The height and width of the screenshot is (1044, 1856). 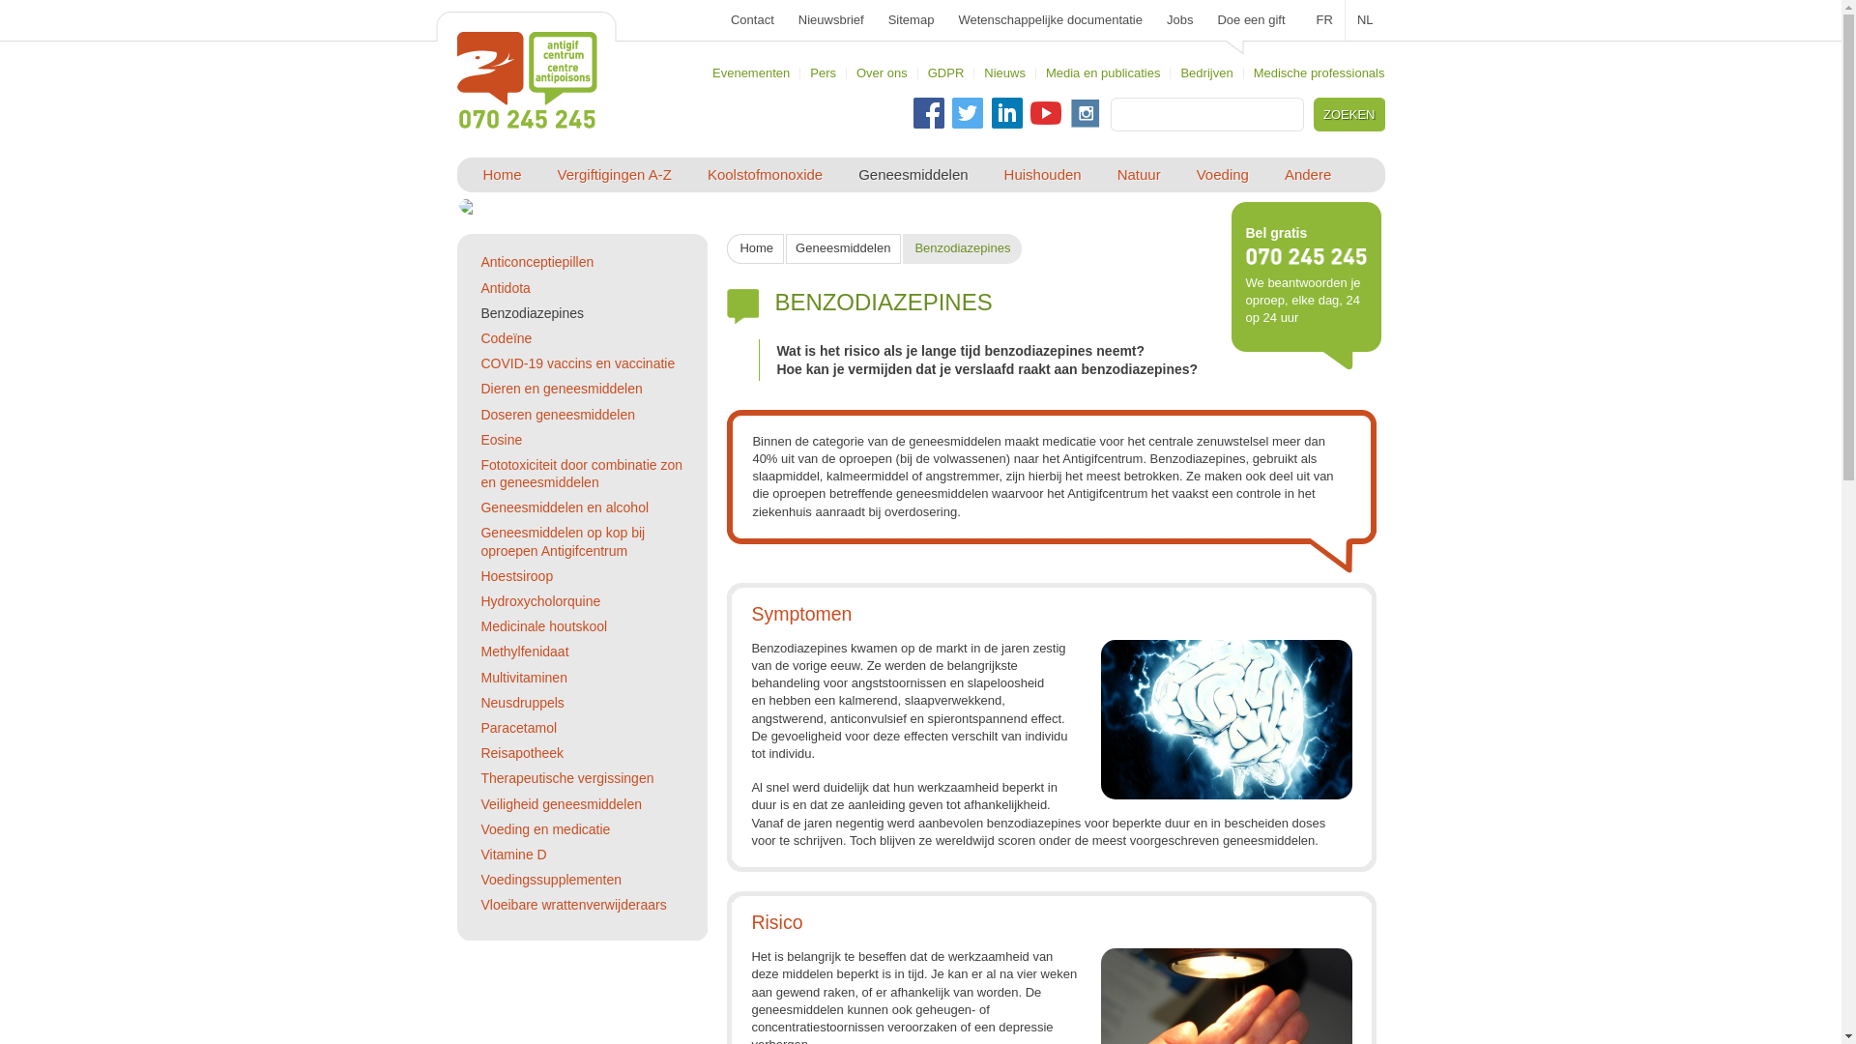 I want to click on Paracetamol, so click(x=518, y=728).